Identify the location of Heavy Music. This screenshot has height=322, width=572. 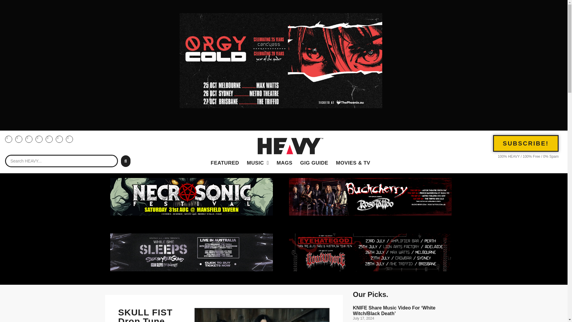
(258, 163).